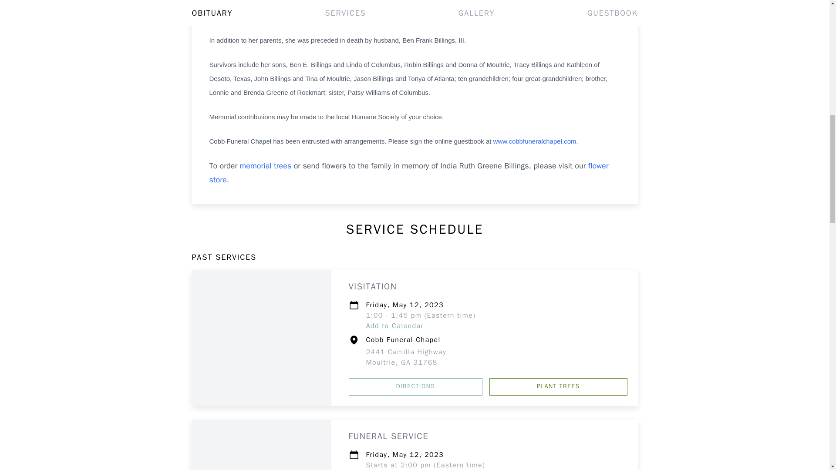  Describe the element at coordinates (408, 173) in the screenshot. I see `flower store` at that location.